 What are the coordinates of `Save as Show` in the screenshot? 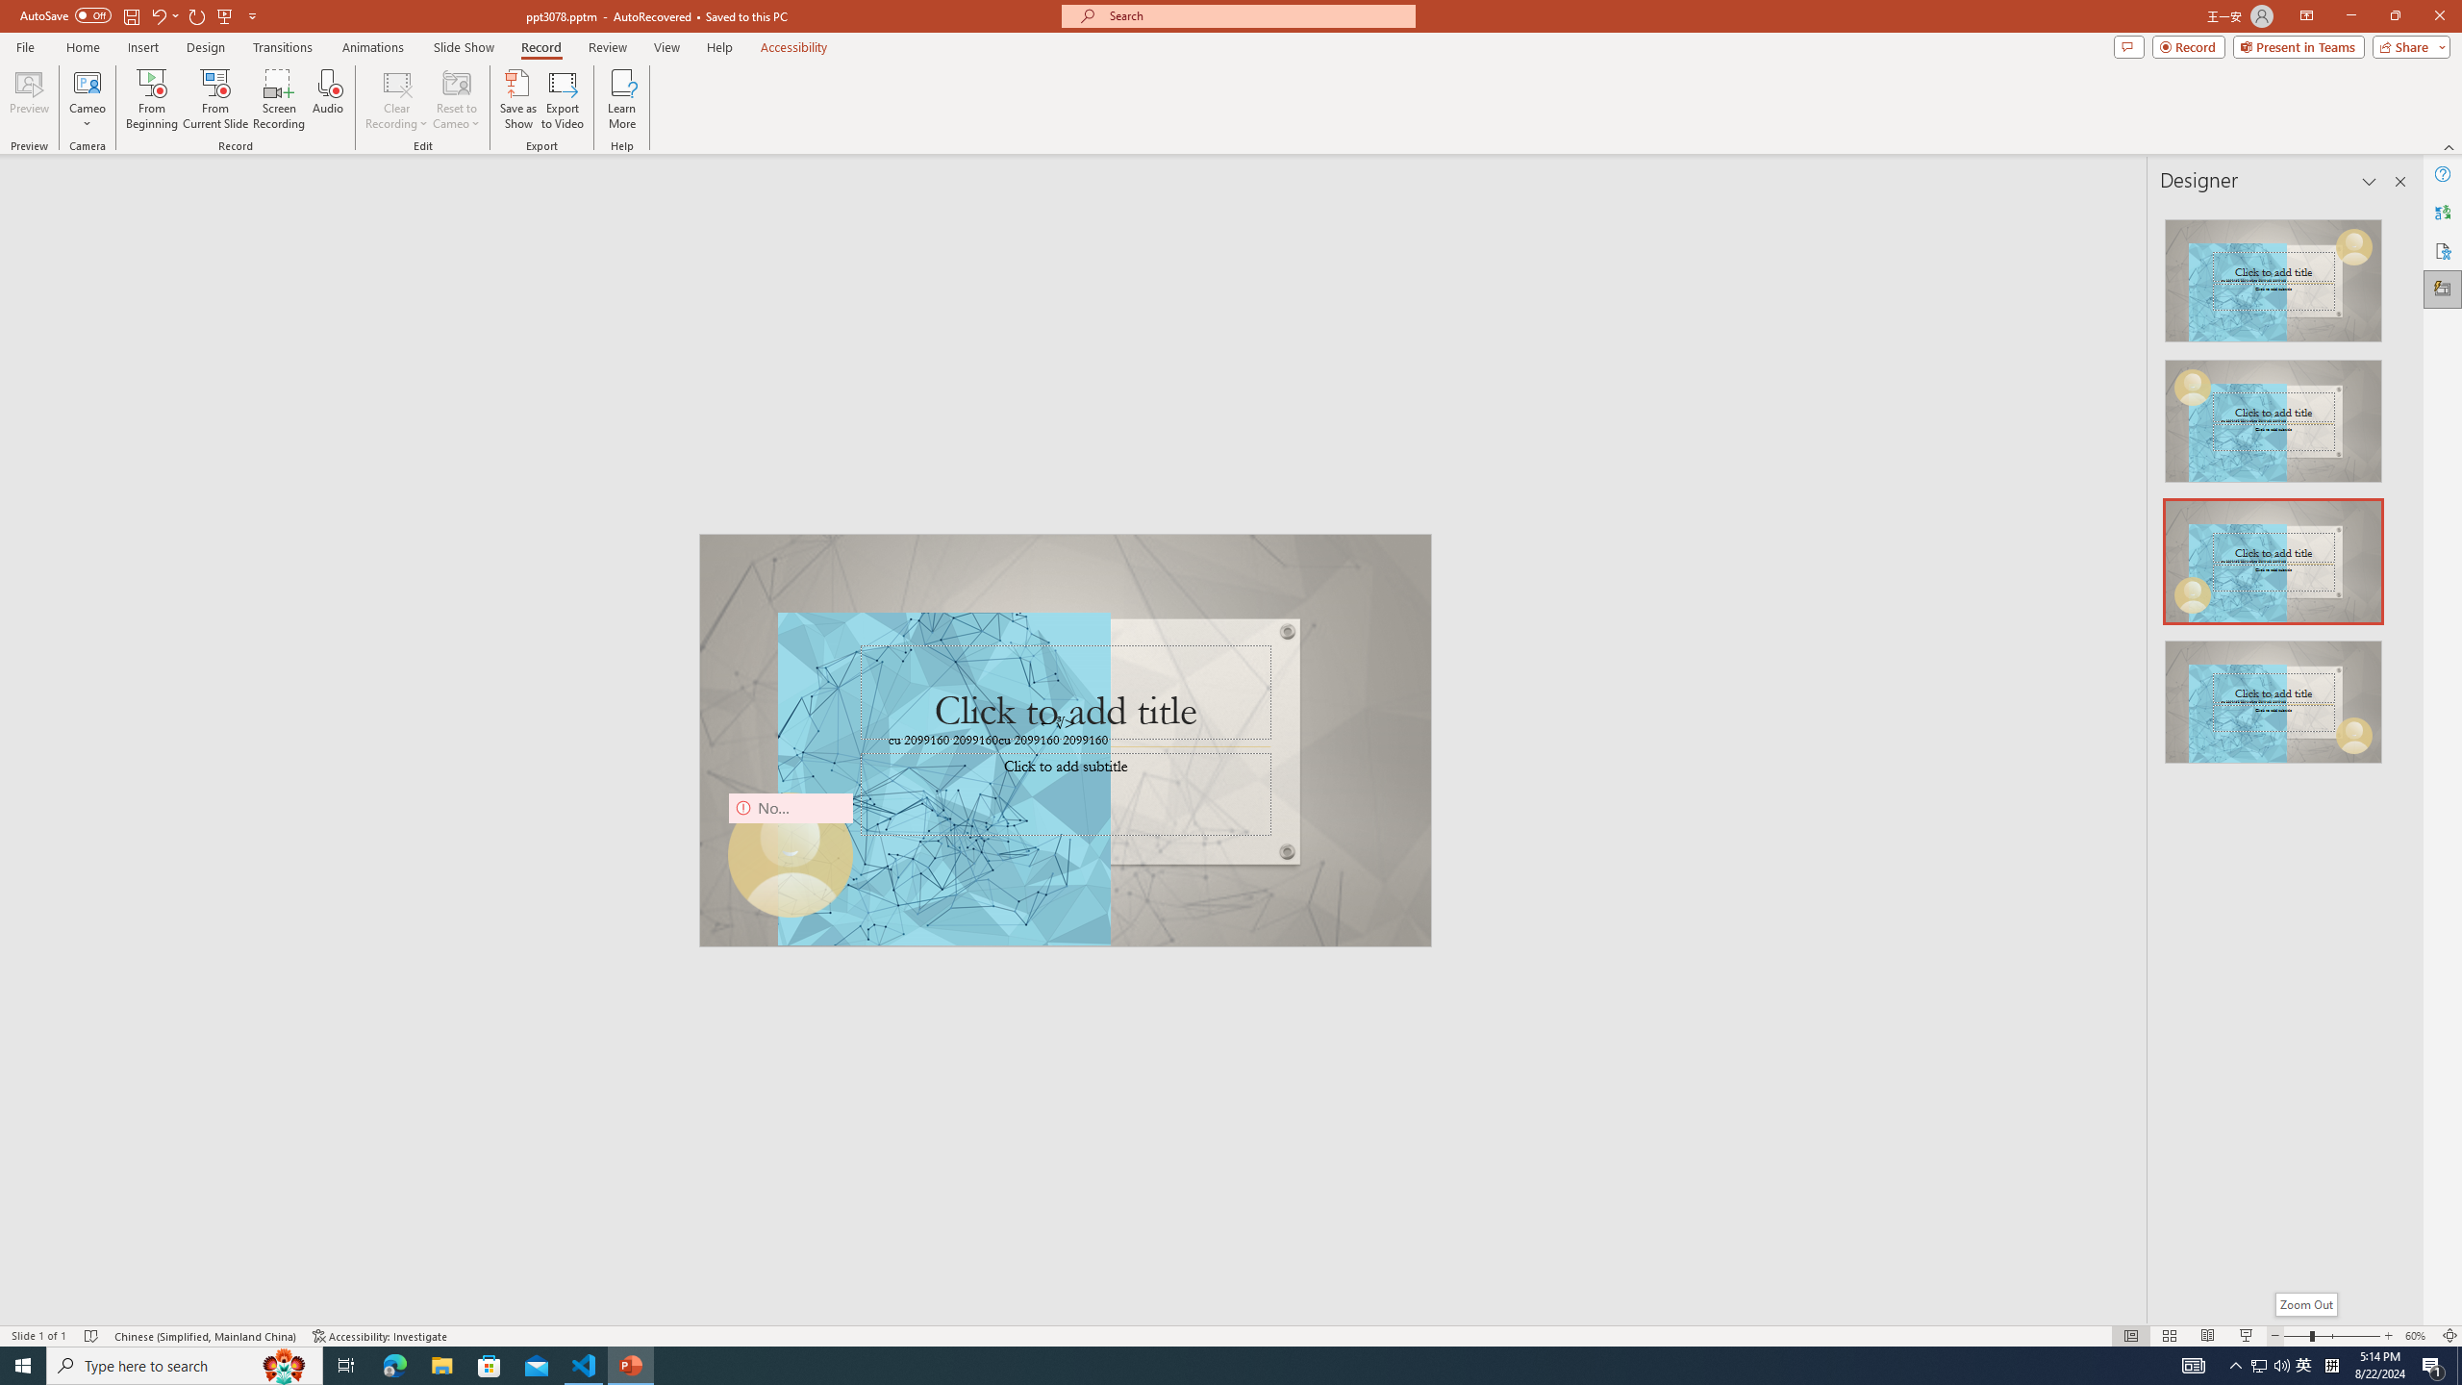 It's located at (517, 99).